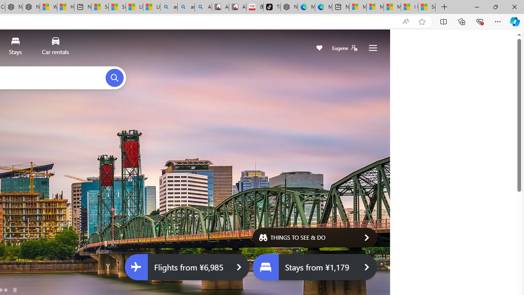 The width and height of the screenshot is (524, 295). I want to click on Nordace - Best Sellers, so click(289, 7).